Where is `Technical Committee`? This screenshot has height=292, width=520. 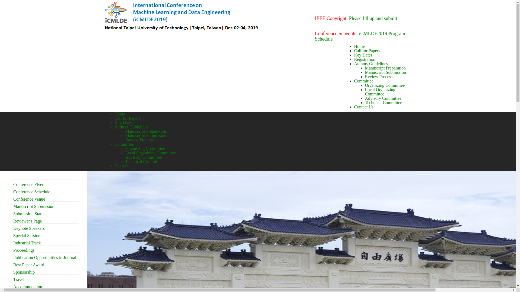
Technical Committee is located at coordinates (383, 103).